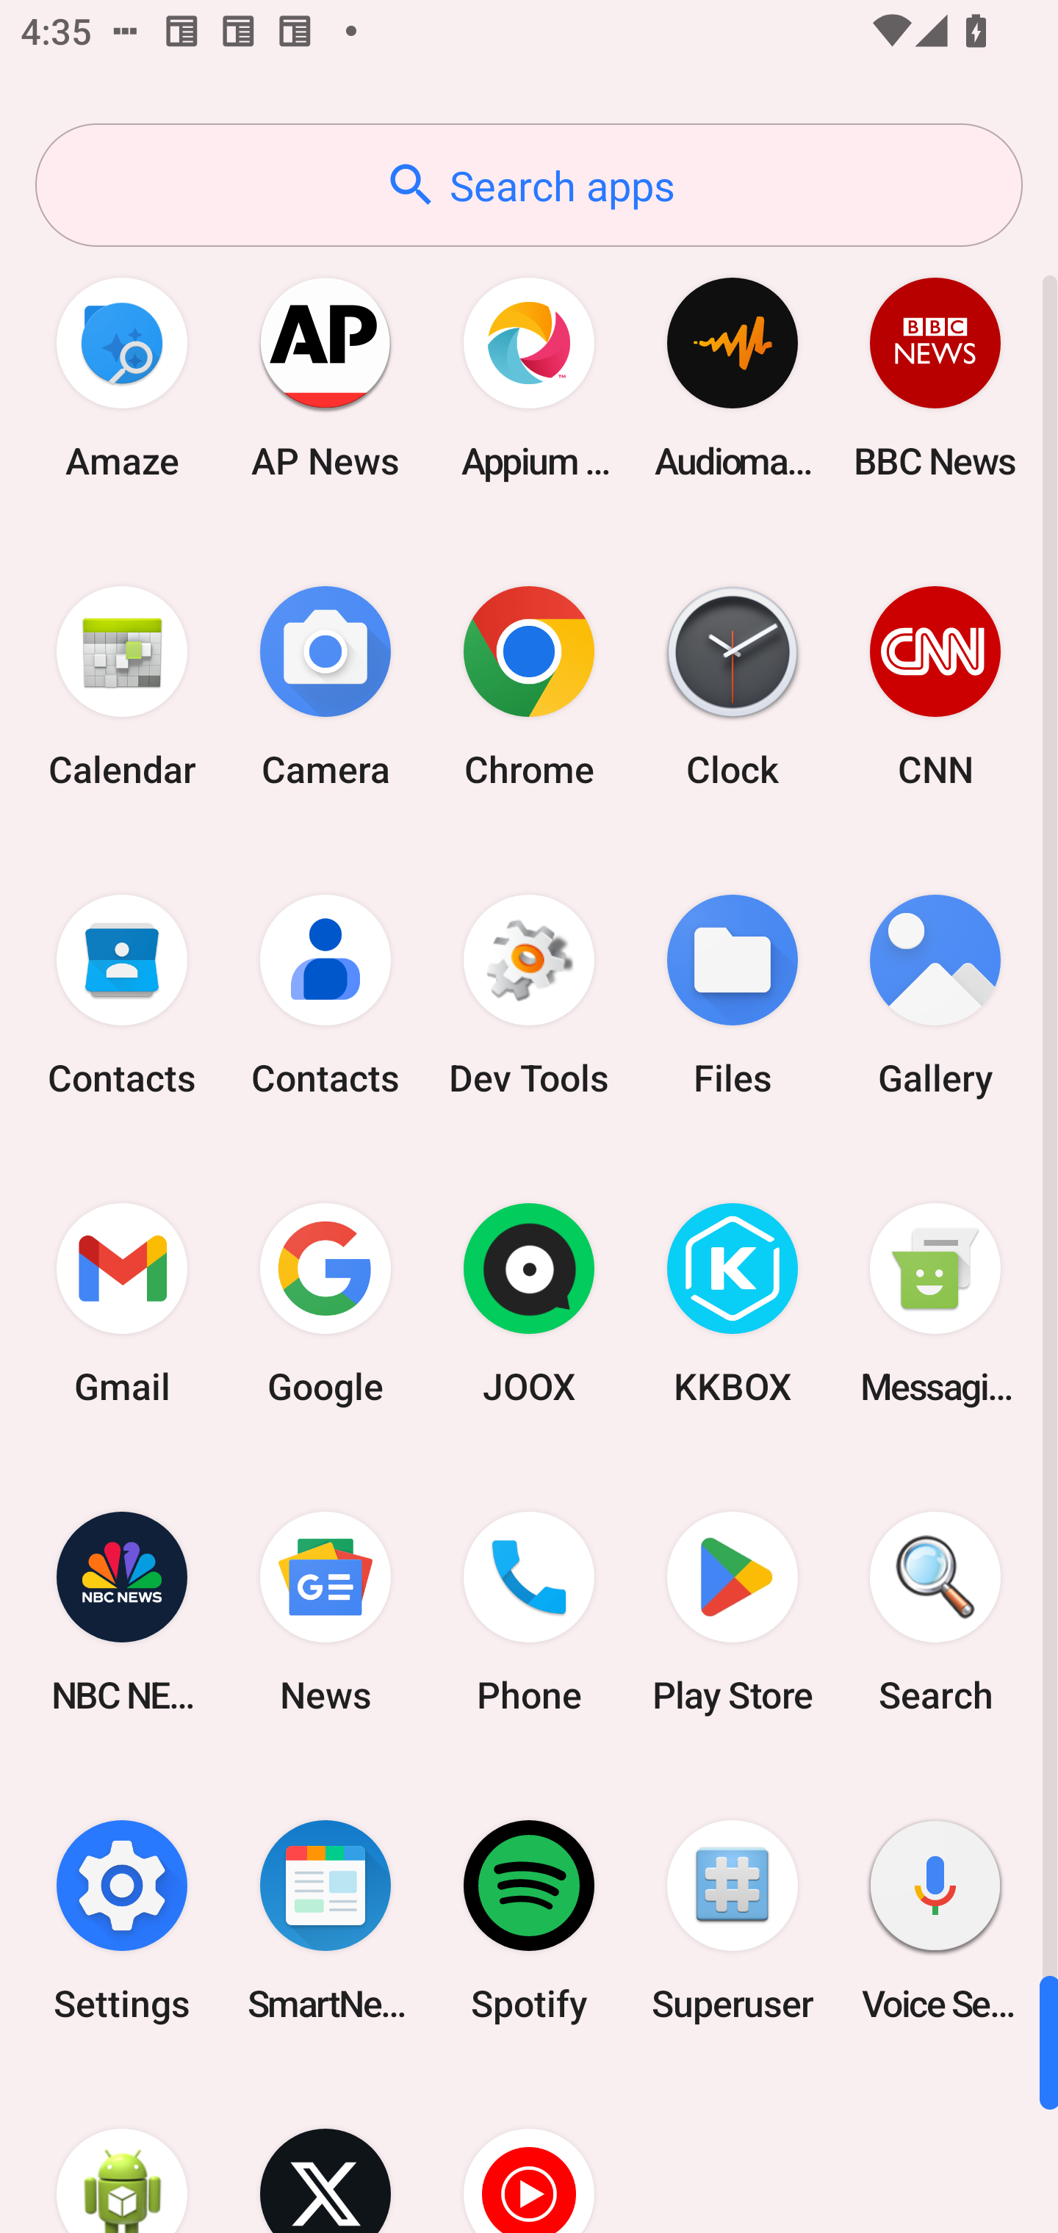 The width and height of the screenshot is (1058, 2233). Describe the element at coordinates (935, 378) in the screenshot. I see `BBC News` at that location.